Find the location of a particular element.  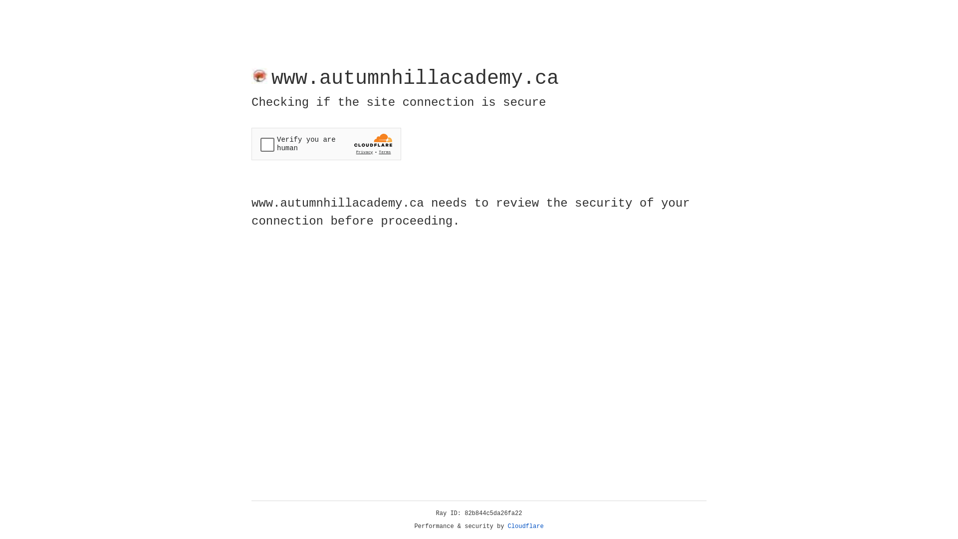

Widget containing a Cloudflare security challenge is located at coordinates (326, 144).